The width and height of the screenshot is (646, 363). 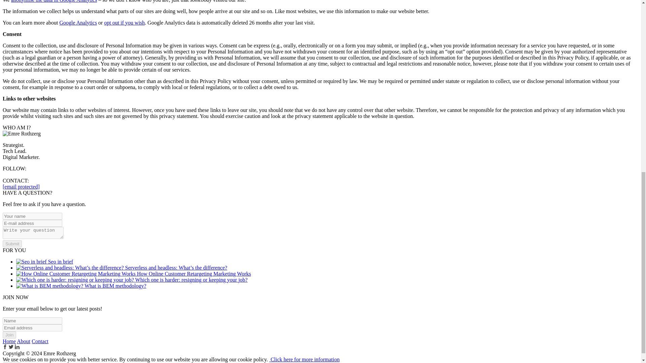 What do you see at coordinates (78, 23) in the screenshot?
I see `Google Analytics` at bounding box center [78, 23].